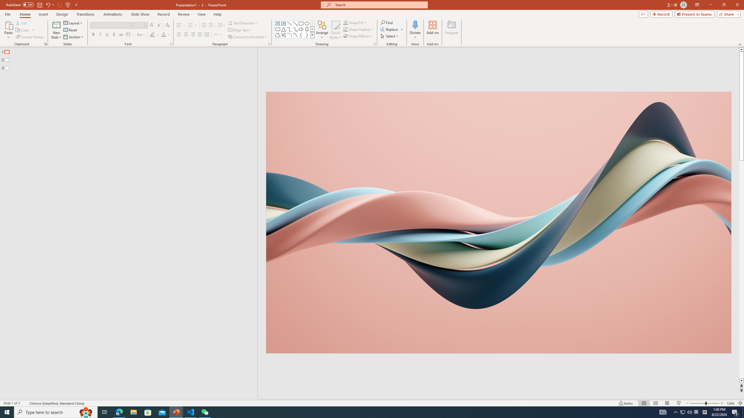  What do you see at coordinates (731, 403) in the screenshot?
I see `Zoom 126%` at bounding box center [731, 403].